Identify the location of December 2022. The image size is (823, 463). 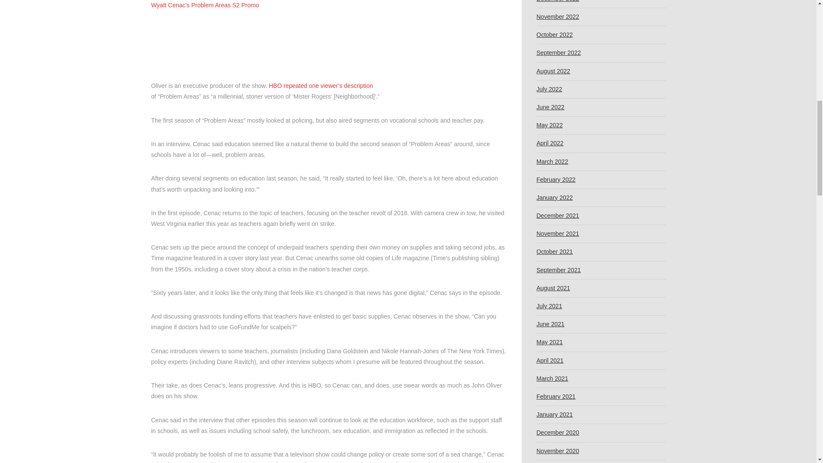
(558, 4).